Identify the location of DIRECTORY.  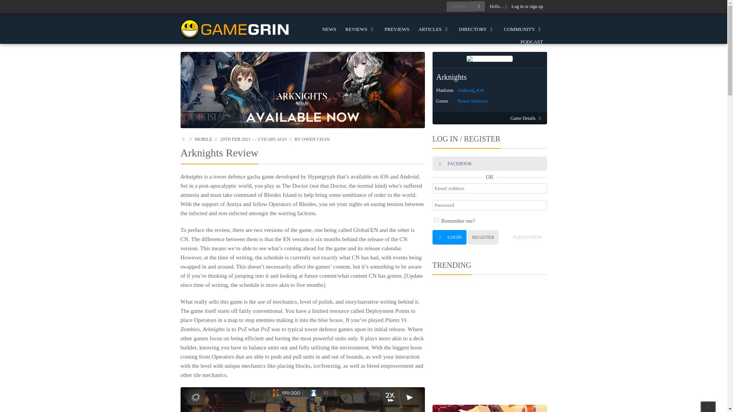
(476, 29).